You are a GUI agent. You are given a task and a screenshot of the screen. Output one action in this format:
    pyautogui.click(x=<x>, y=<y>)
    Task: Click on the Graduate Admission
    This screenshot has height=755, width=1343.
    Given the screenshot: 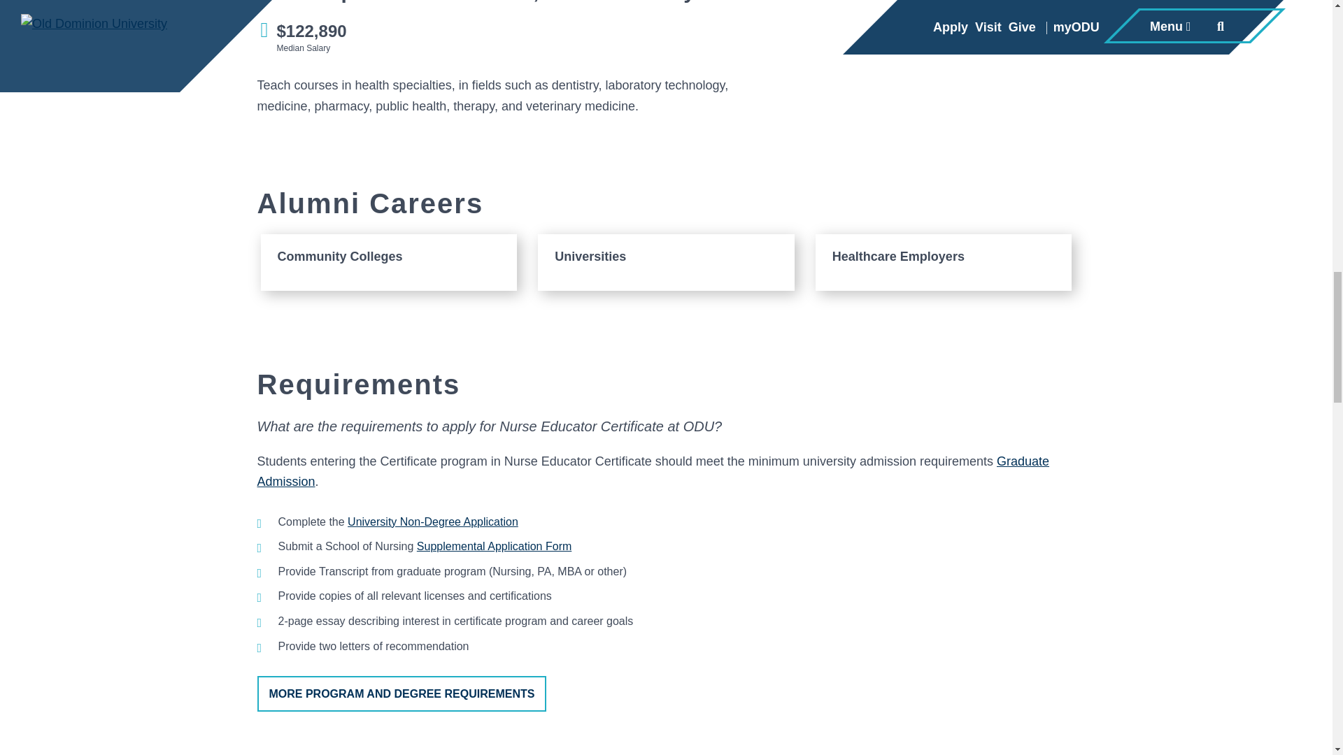 What is the action you would take?
    pyautogui.click(x=653, y=471)
    